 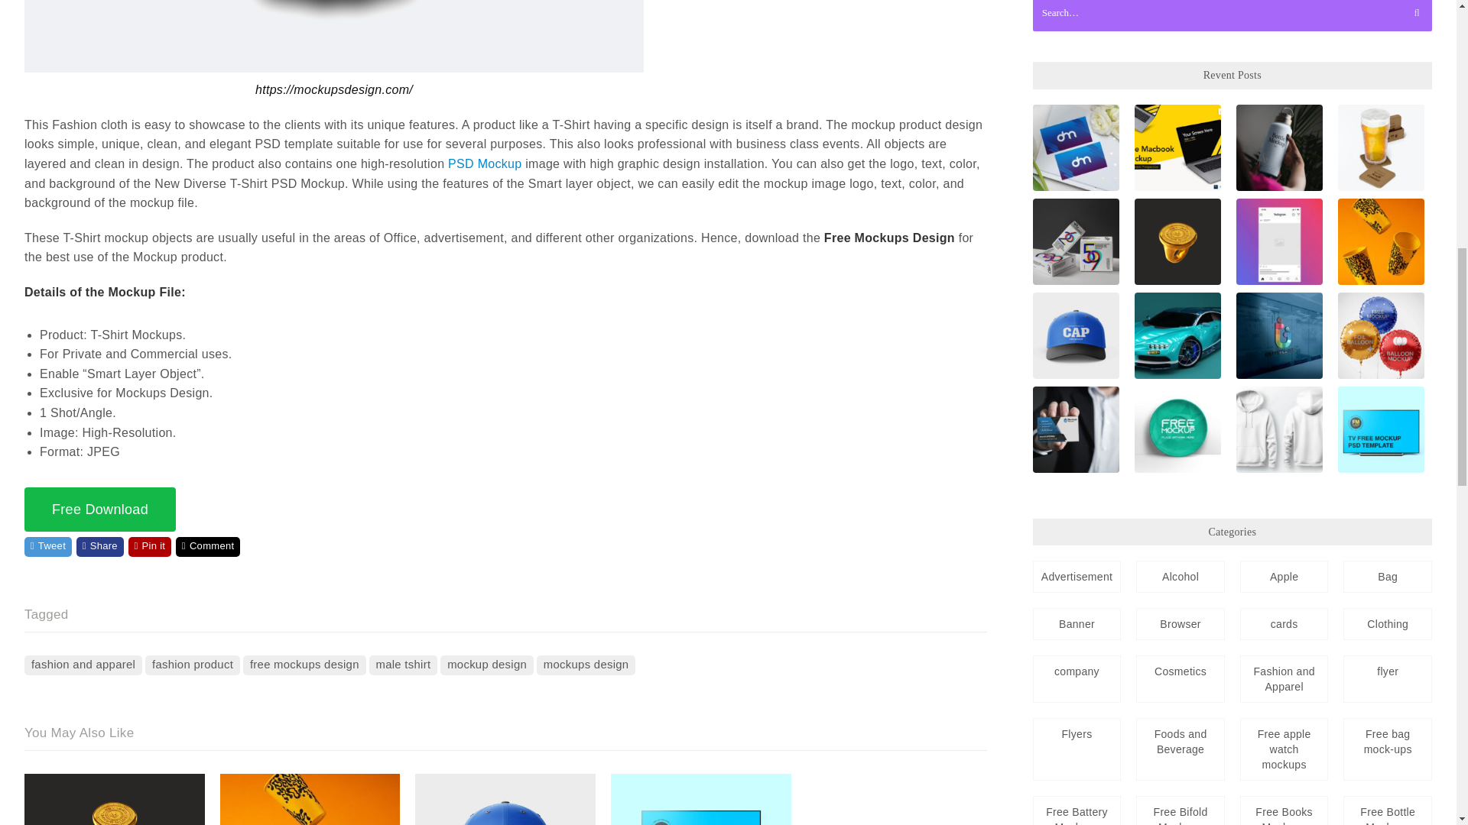 What do you see at coordinates (150, 547) in the screenshot?
I see `Pin it` at bounding box center [150, 547].